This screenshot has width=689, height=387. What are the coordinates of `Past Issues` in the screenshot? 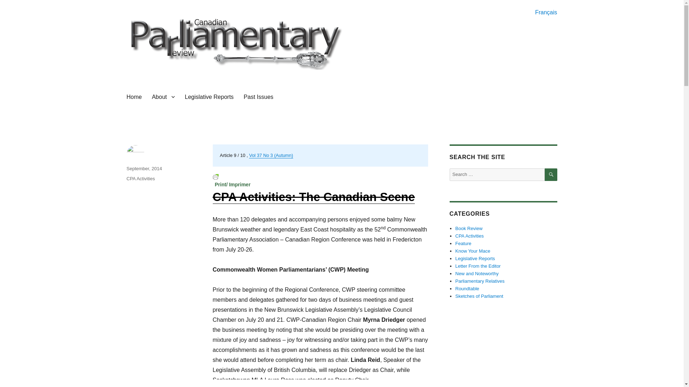 It's located at (258, 97).